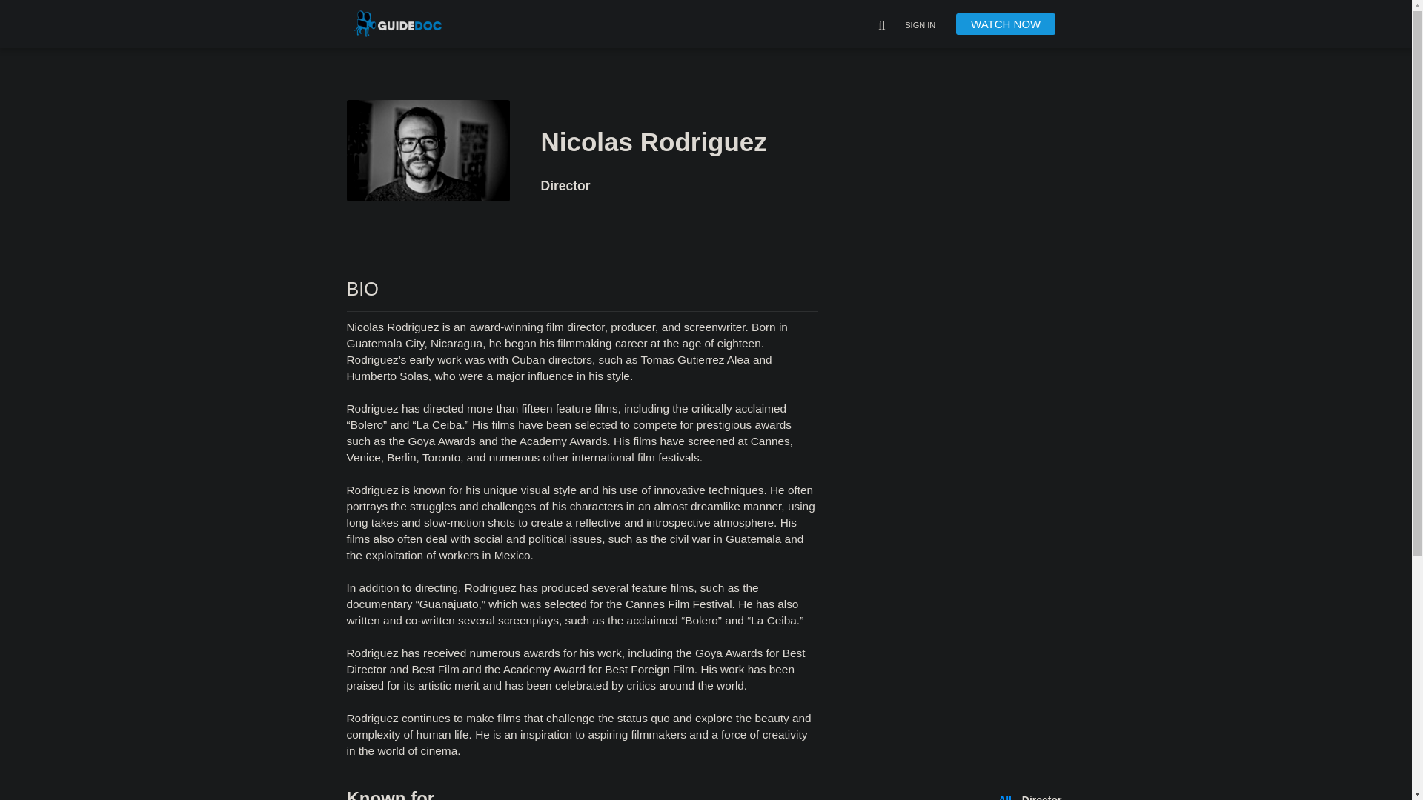 This screenshot has width=1423, height=800. I want to click on WATCH NOW, so click(1006, 24).